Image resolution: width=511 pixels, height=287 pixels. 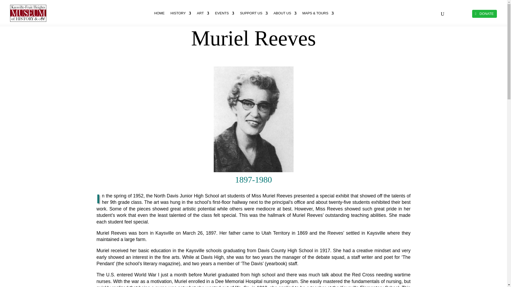 What do you see at coordinates (181, 13) in the screenshot?
I see `HISTORY` at bounding box center [181, 13].